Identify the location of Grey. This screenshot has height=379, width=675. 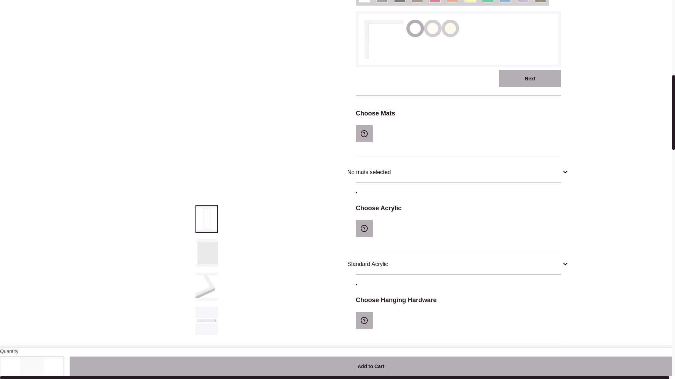
(382, 3).